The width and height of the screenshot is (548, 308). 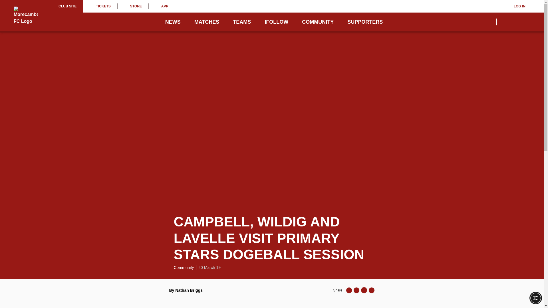 I want to click on STORE, so click(x=133, y=6).